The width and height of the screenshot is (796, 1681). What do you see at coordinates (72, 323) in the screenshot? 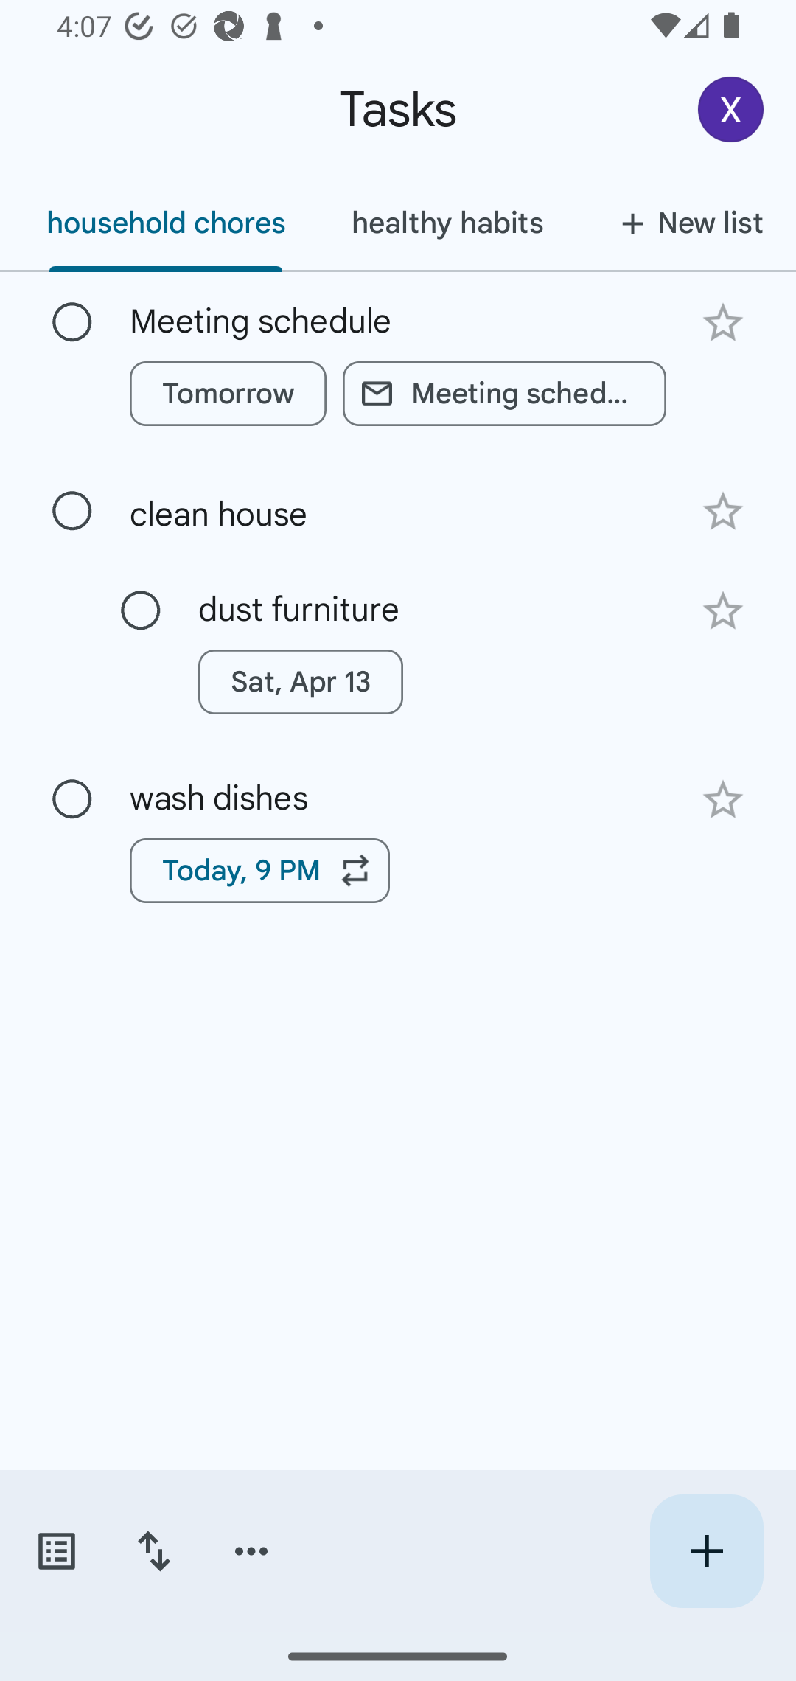
I see `Mark as complete` at bounding box center [72, 323].